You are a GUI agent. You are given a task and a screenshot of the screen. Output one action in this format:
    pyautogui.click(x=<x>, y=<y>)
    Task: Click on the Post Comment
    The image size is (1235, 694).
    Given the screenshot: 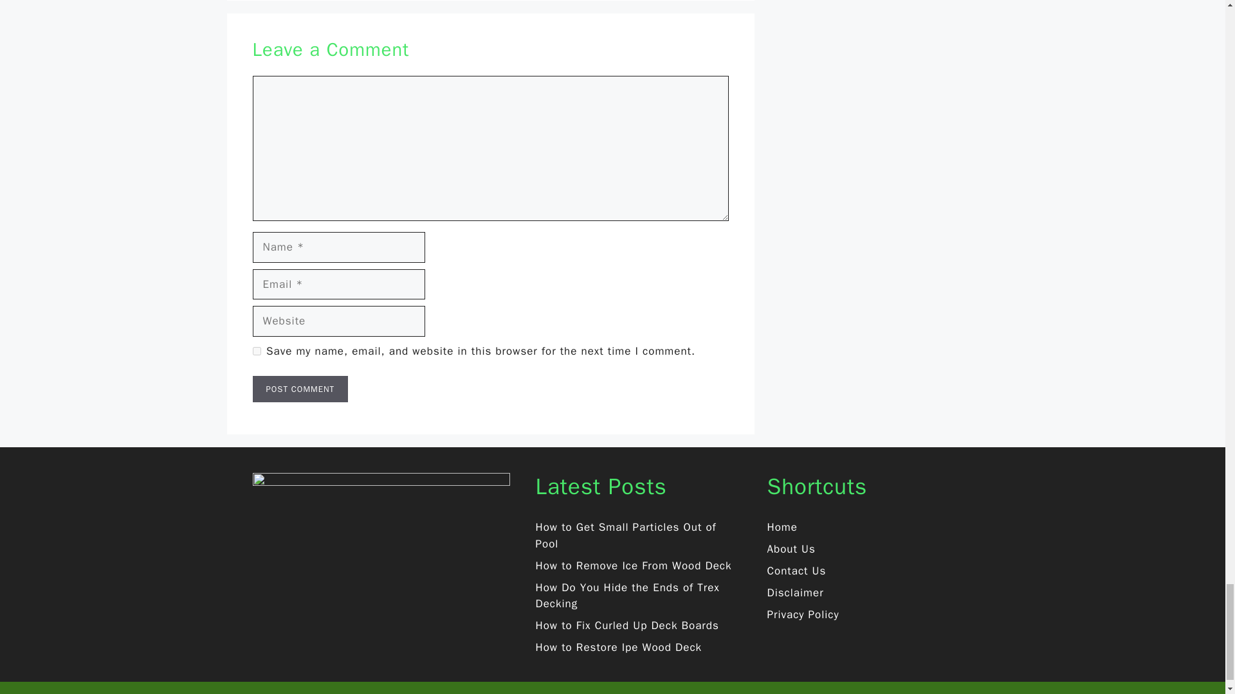 What is the action you would take?
    pyautogui.click(x=300, y=389)
    